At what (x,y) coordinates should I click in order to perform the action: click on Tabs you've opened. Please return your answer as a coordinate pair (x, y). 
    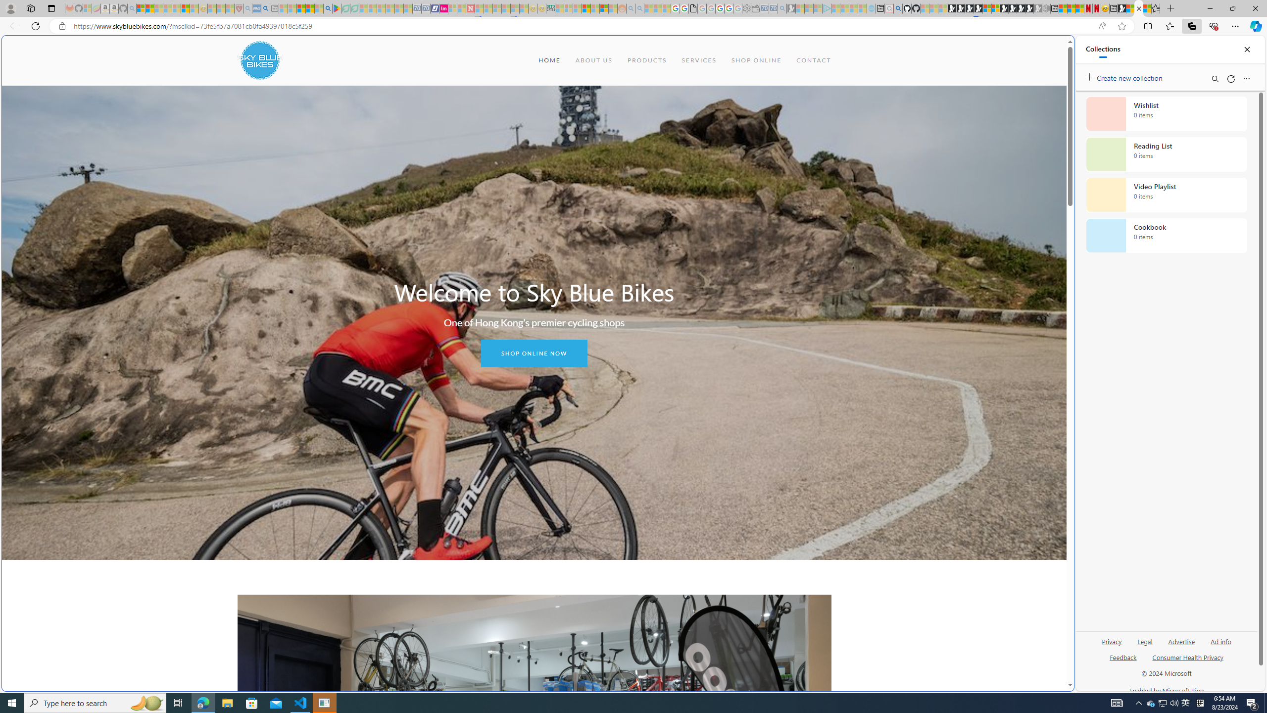
    Looking at the image, I should click on (771, 132).